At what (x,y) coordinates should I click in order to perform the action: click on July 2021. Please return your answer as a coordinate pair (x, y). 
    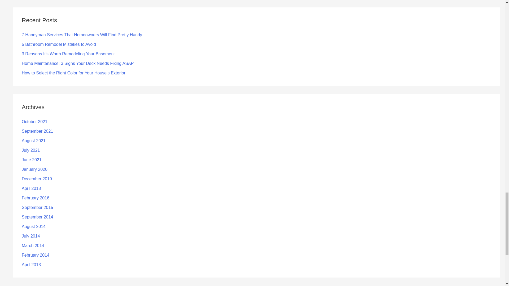
    Looking at the image, I should click on (31, 150).